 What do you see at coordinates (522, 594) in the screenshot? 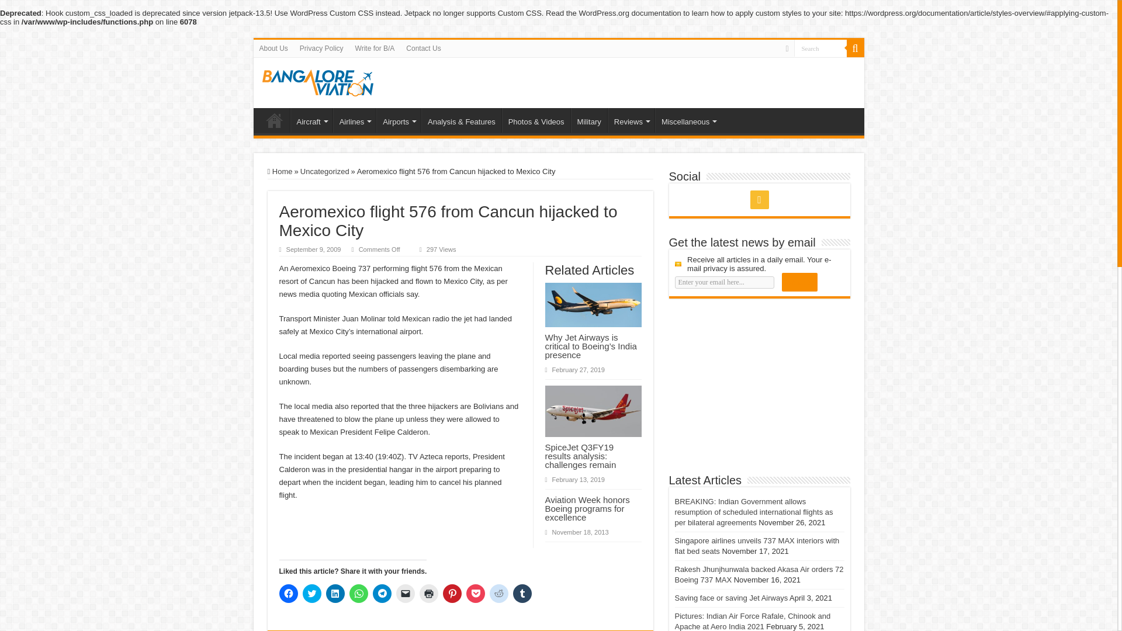
I see `Click to share on Tumblr` at bounding box center [522, 594].